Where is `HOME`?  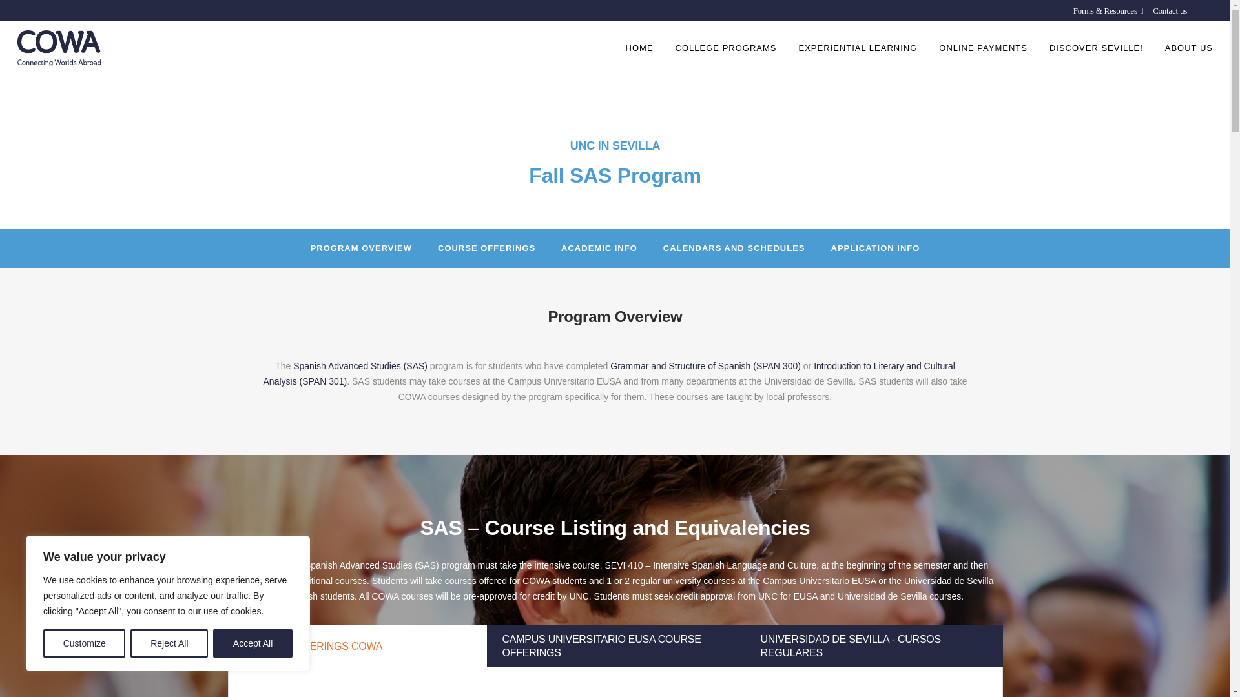
HOME is located at coordinates (639, 48).